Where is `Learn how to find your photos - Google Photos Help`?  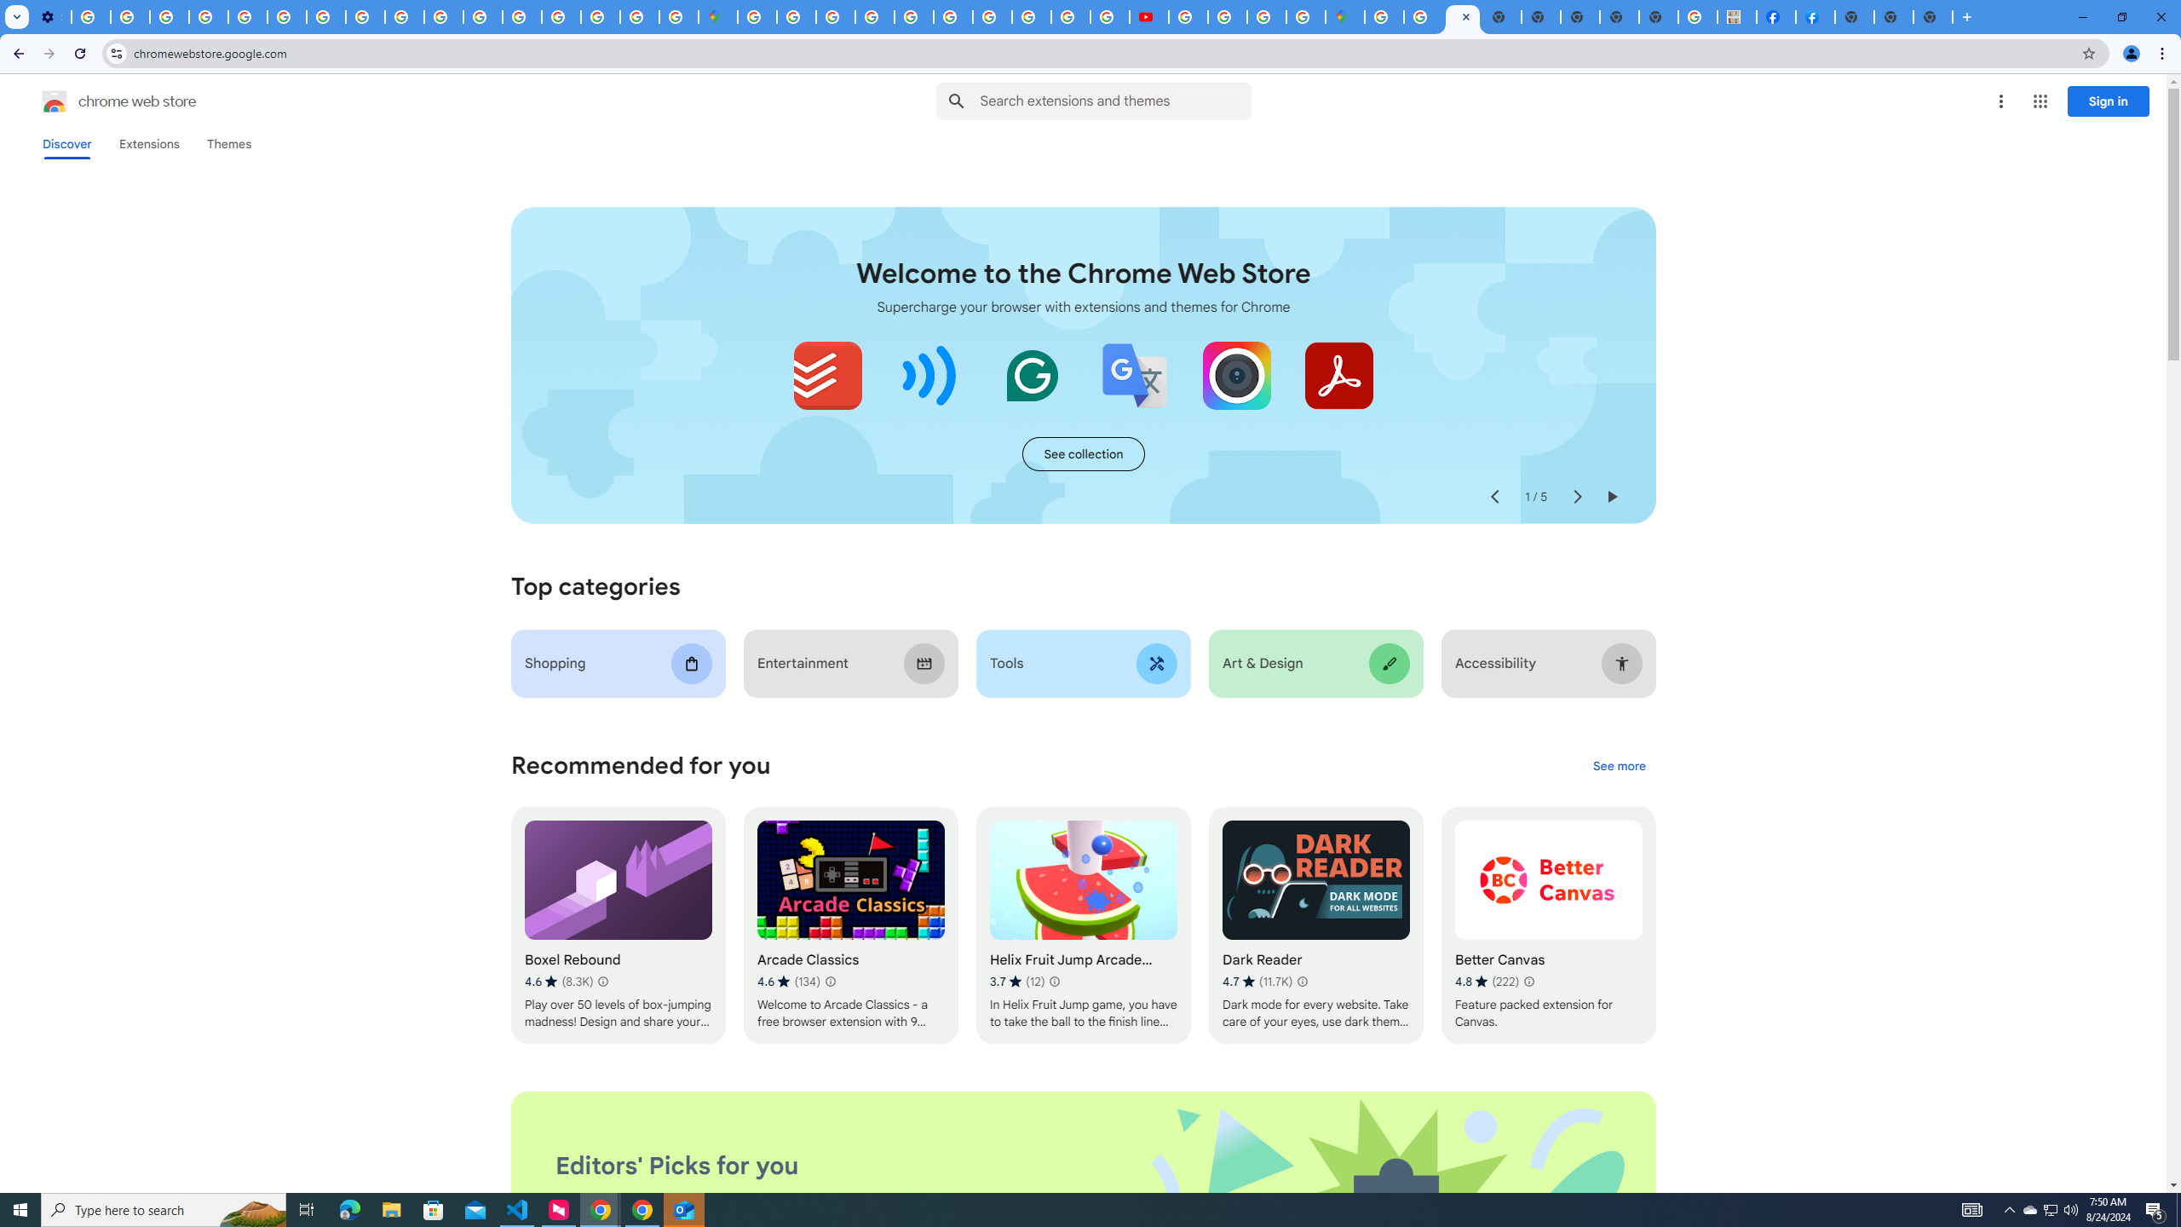 Learn how to find your photos - Google Photos Help is located at coordinates (129, 17).